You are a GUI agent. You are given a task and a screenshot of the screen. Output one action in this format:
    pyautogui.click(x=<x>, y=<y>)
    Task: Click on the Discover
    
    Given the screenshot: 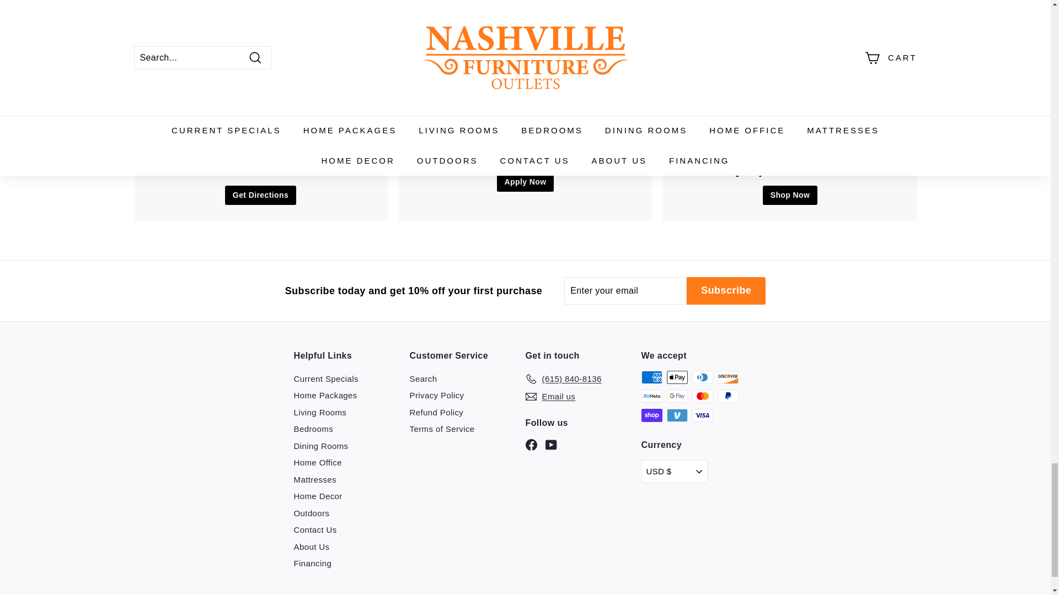 What is the action you would take?
    pyautogui.click(x=727, y=377)
    